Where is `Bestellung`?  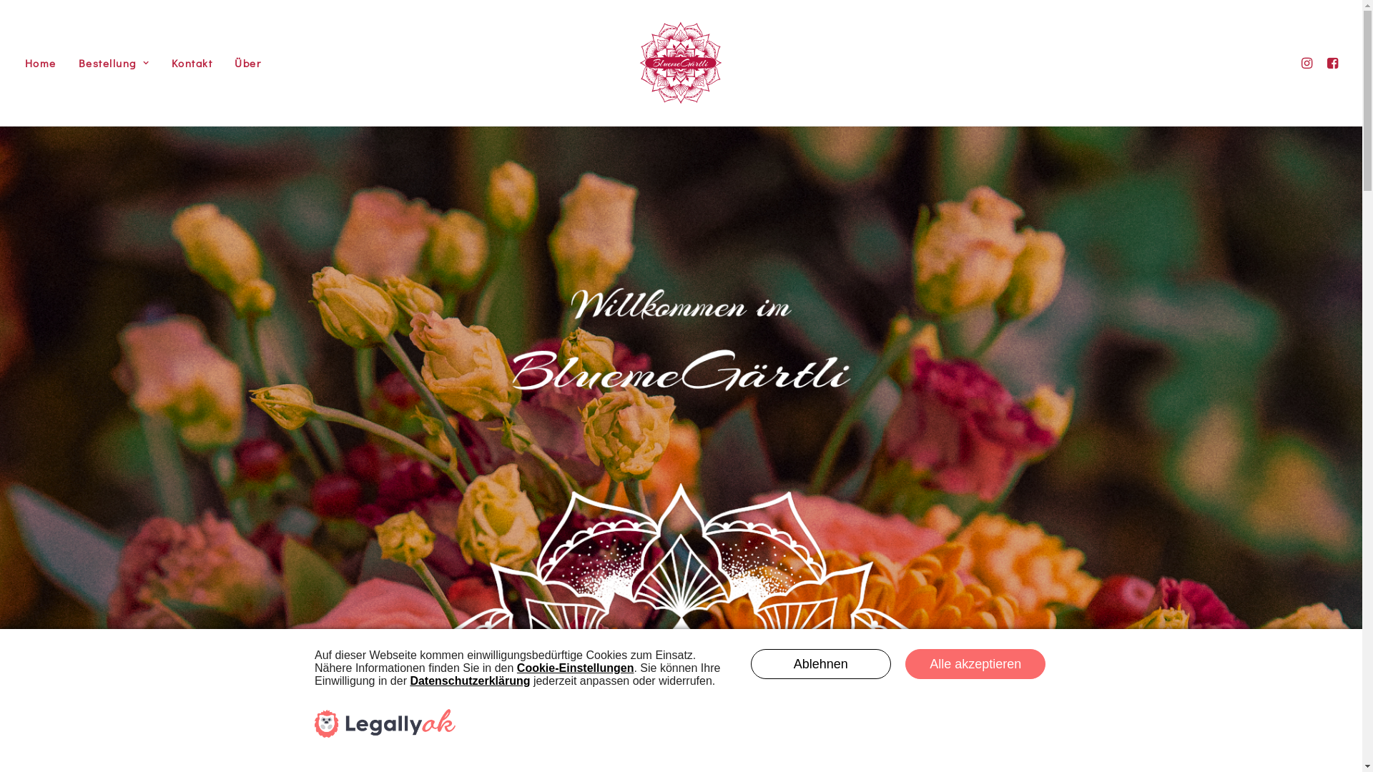
Bestellung is located at coordinates (114, 63).